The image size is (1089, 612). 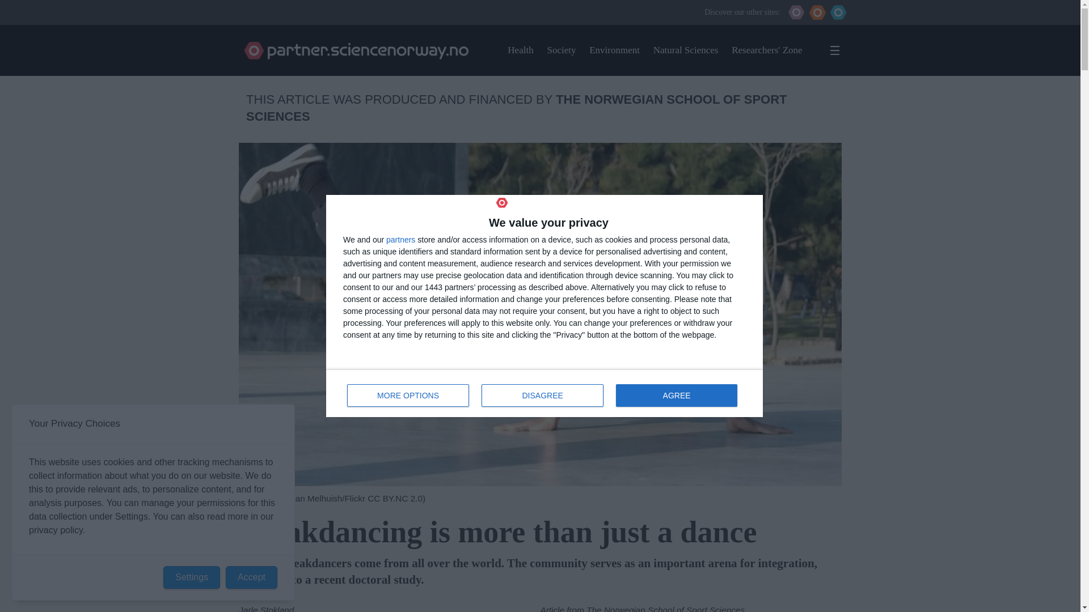 What do you see at coordinates (408, 396) in the screenshot?
I see `Natural Sciences` at bounding box center [408, 396].